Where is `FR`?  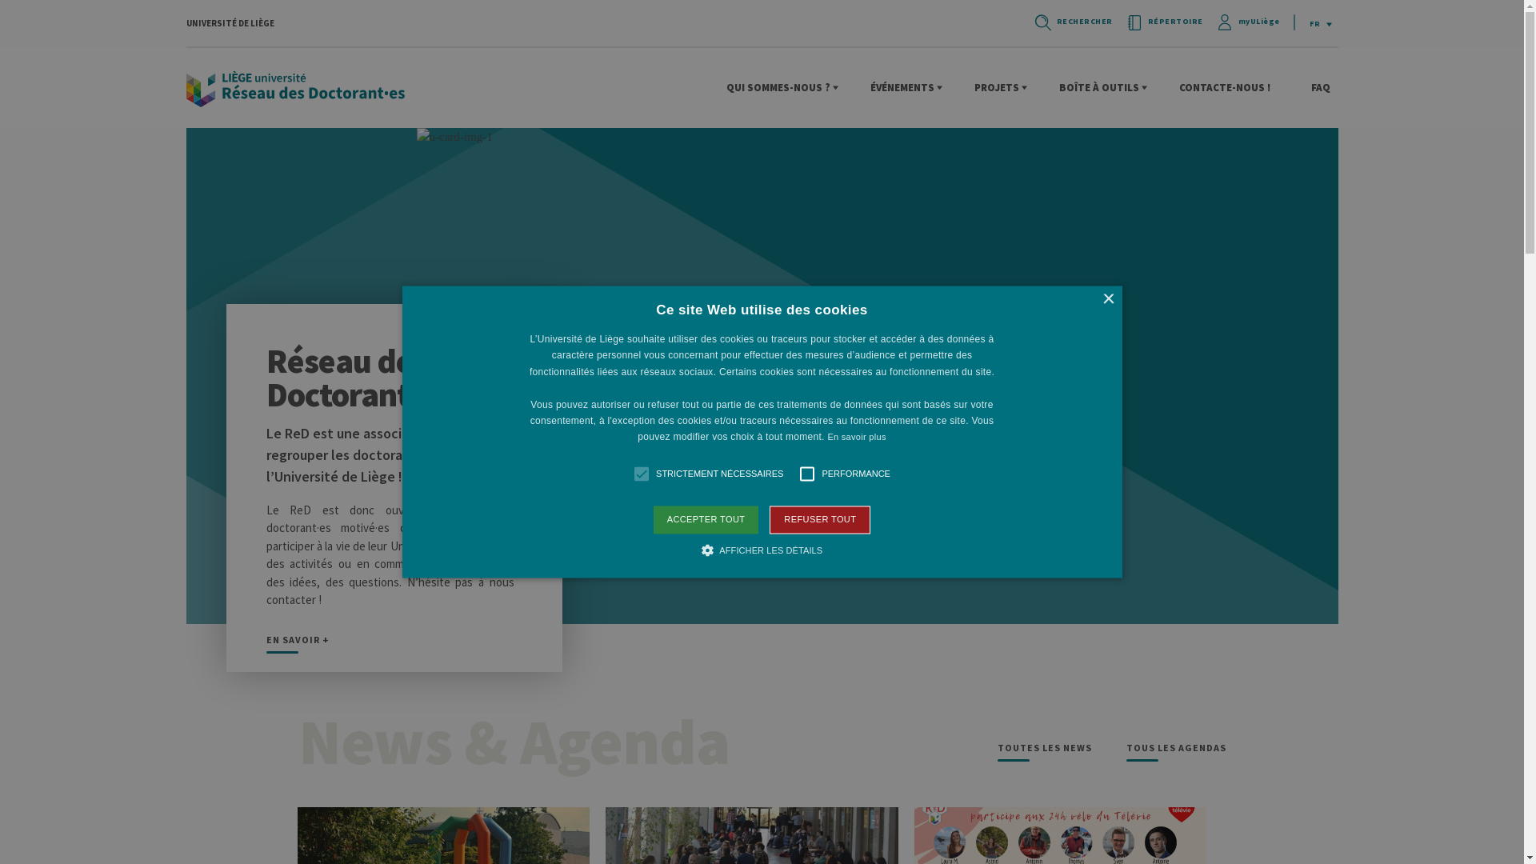 FR is located at coordinates (1321, 24).